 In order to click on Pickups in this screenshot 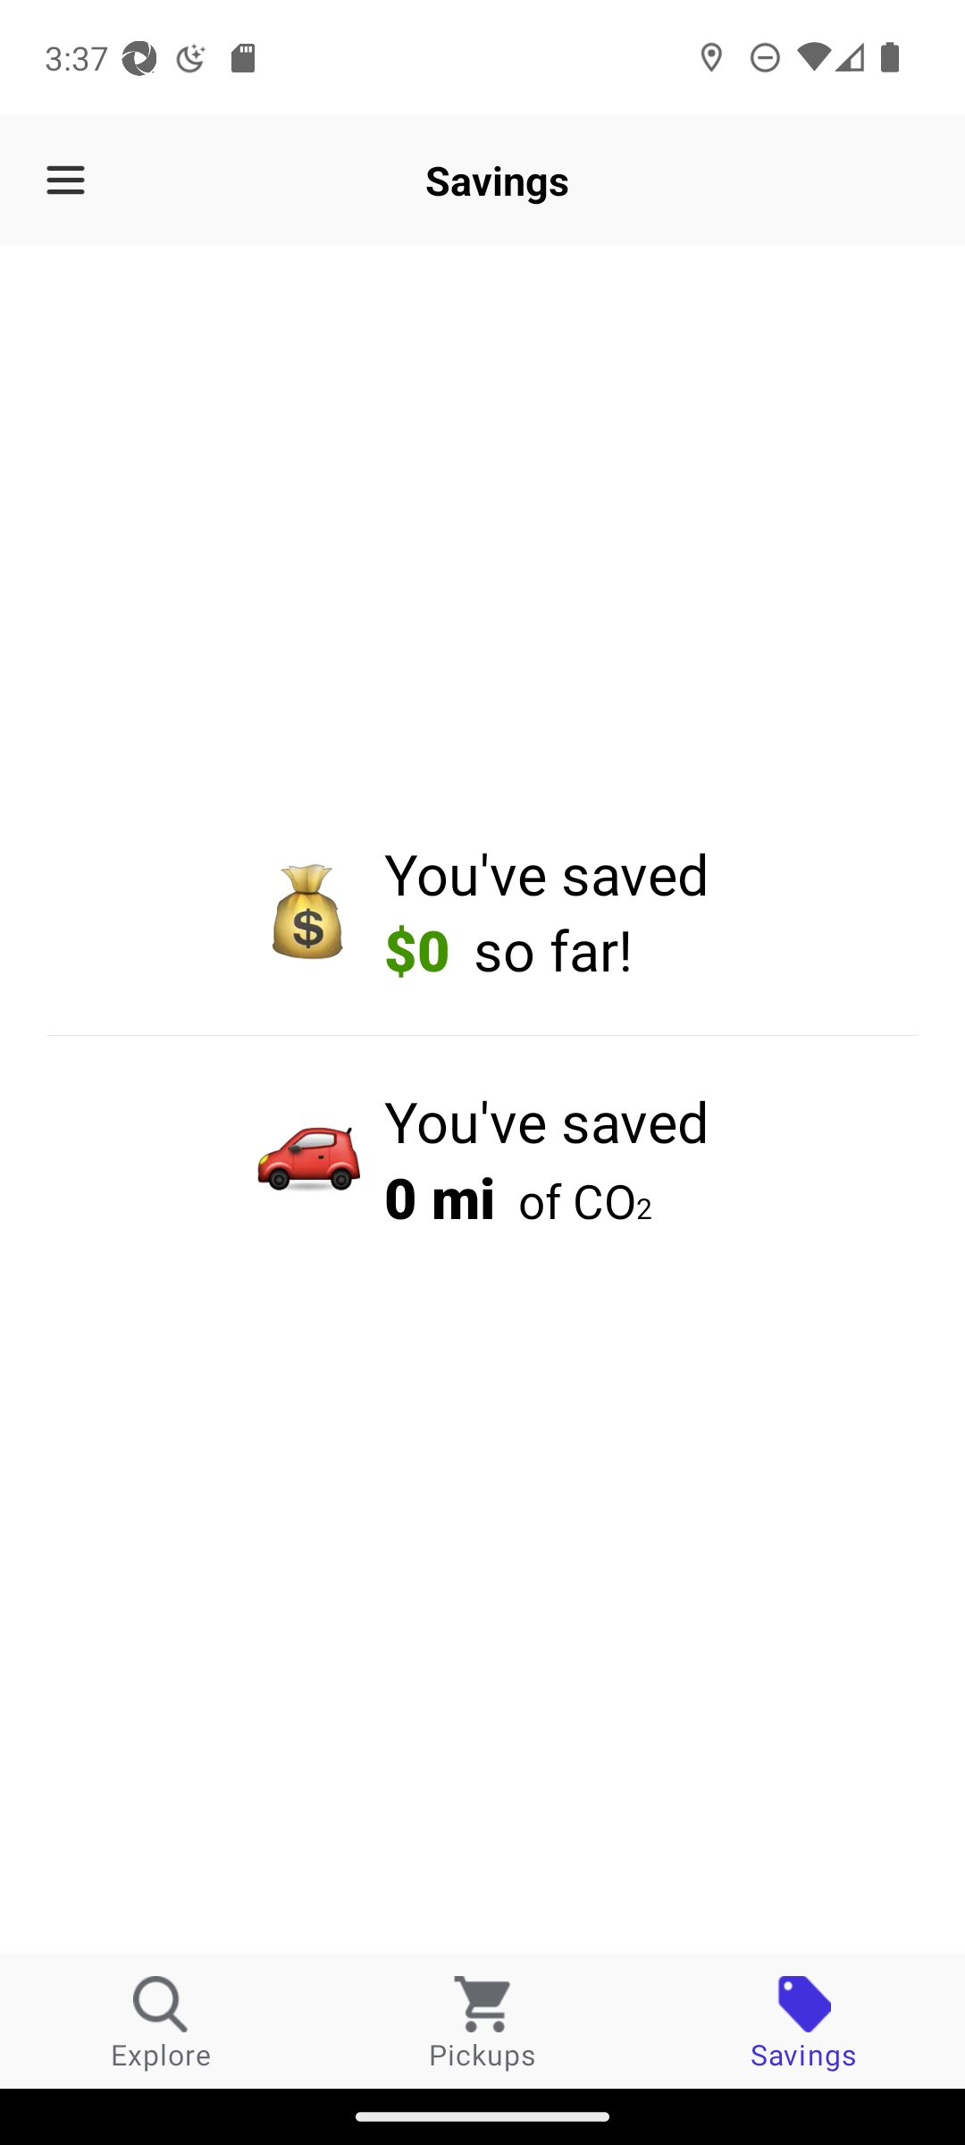, I will do `click(482, 2022)`.